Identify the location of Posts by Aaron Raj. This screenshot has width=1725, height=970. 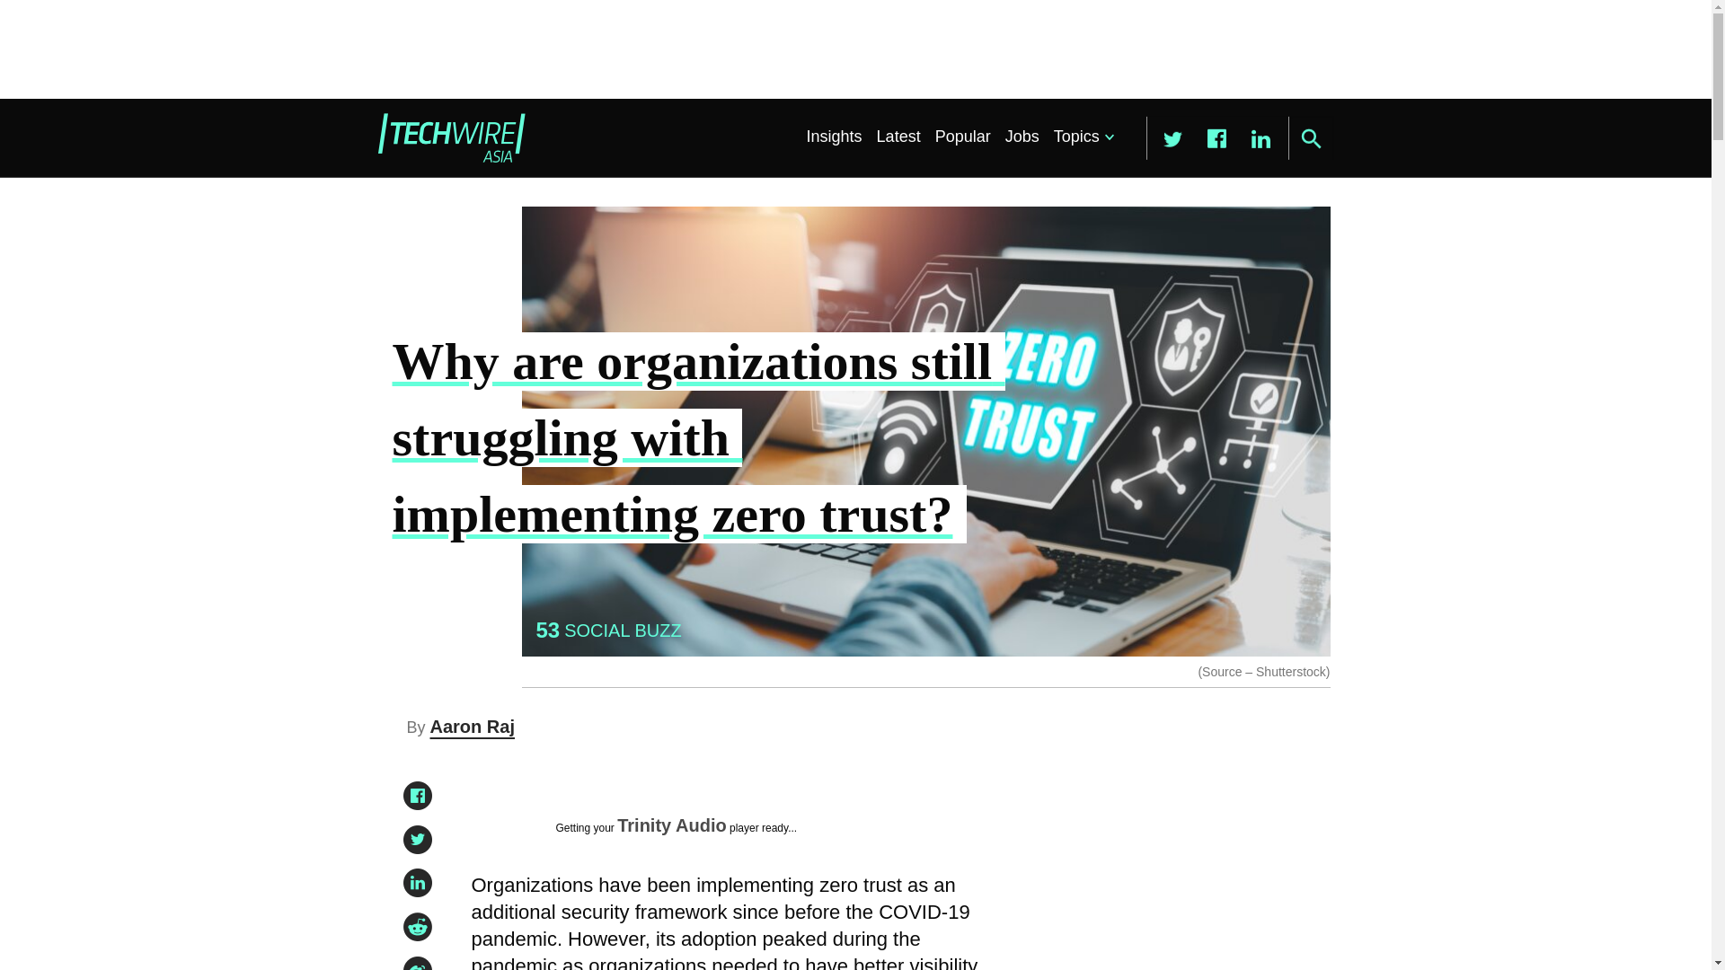
(472, 726).